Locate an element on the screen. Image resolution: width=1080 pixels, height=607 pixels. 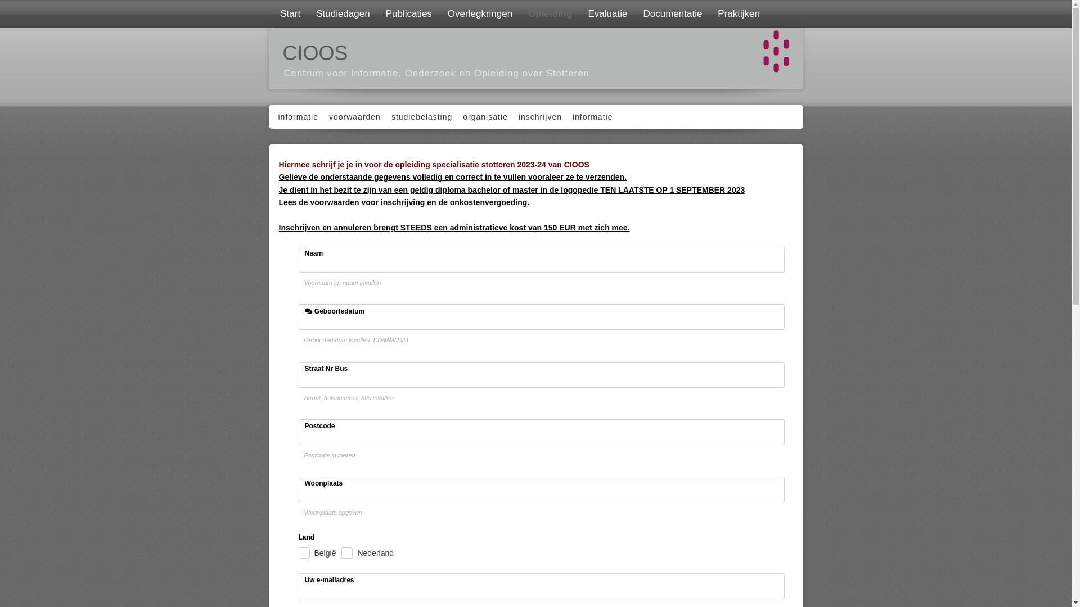
voorwaarden is located at coordinates (353, 117).